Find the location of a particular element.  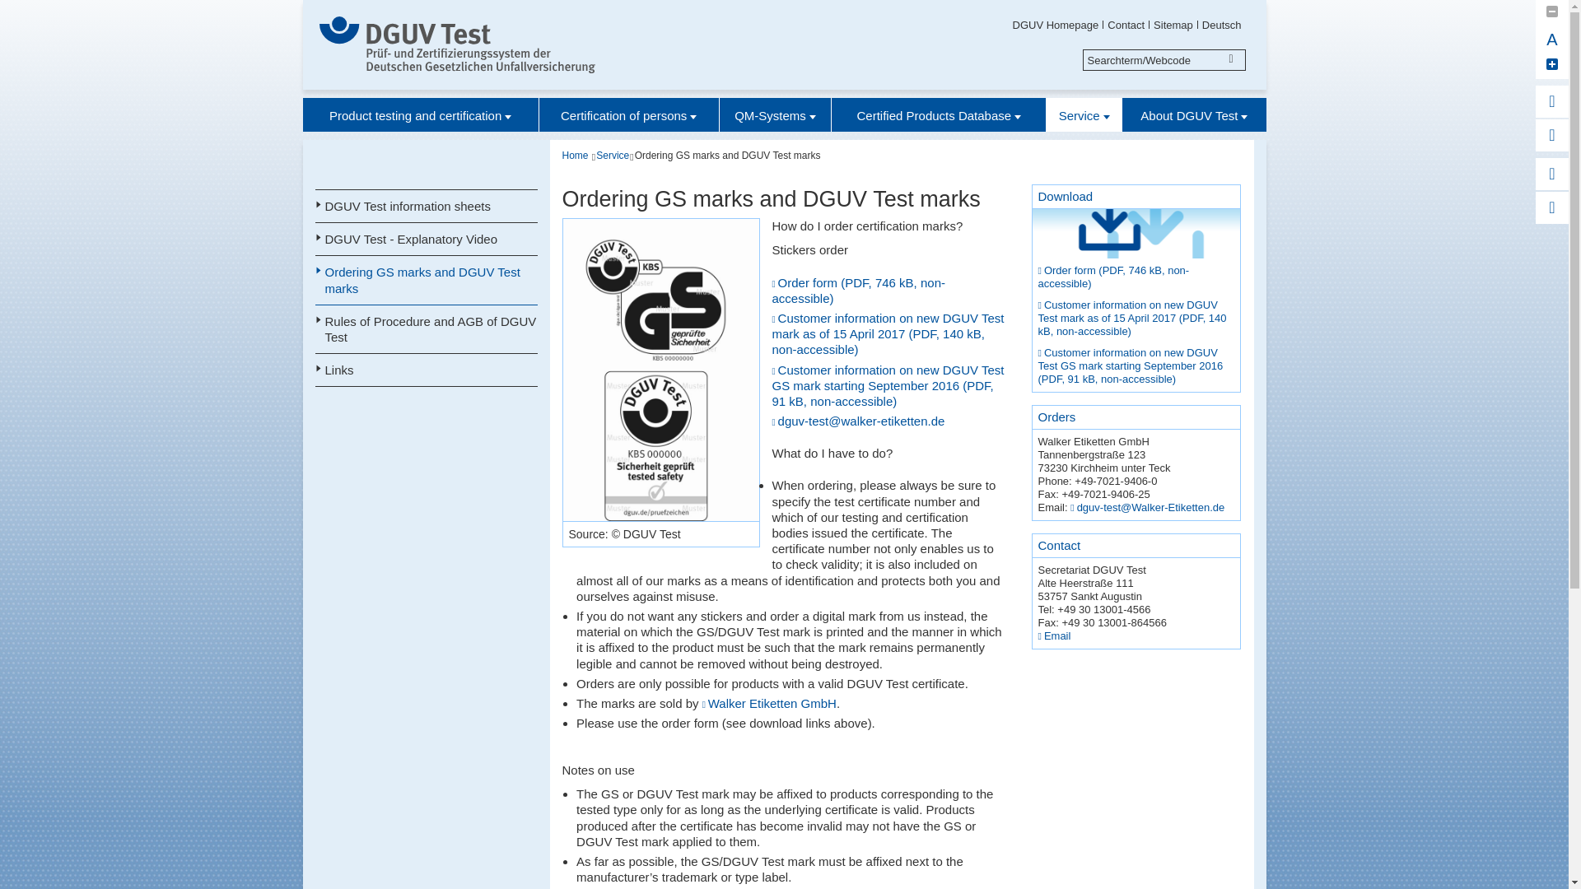

DGUV Test information sheets is located at coordinates (426, 207).